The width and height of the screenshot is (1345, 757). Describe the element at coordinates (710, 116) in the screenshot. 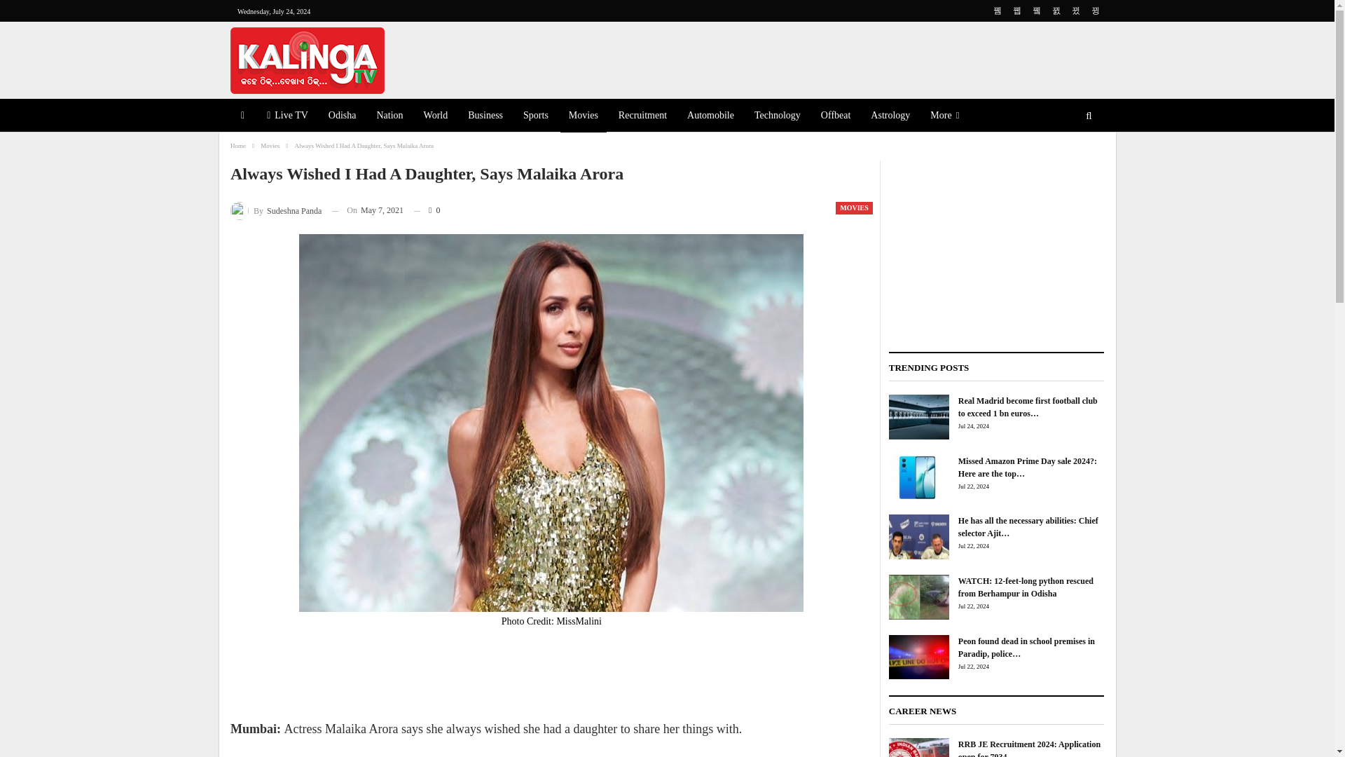

I see `Automobile` at that location.